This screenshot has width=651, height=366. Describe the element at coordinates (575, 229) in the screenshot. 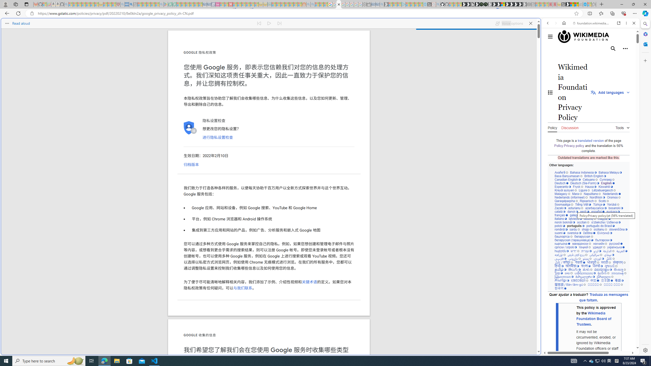

I see `sardu` at that location.